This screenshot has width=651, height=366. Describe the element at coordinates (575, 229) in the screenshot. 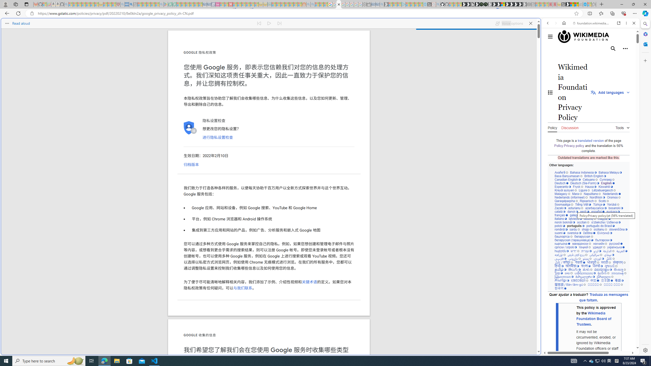

I see `sardu` at that location.